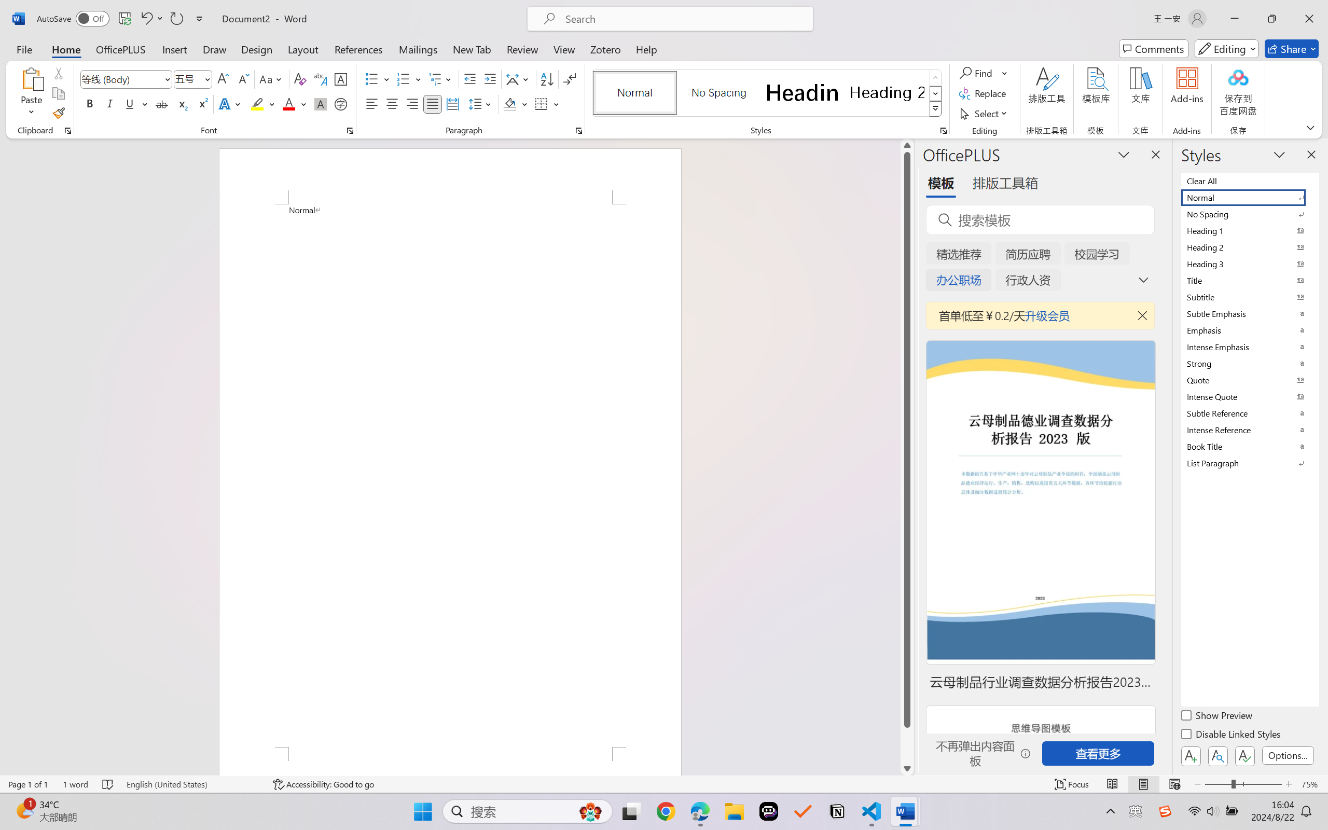 The width and height of the screenshot is (1328, 830). What do you see at coordinates (58, 113) in the screenshot?
I see `Format Painter` at bounding box center [58, 113].